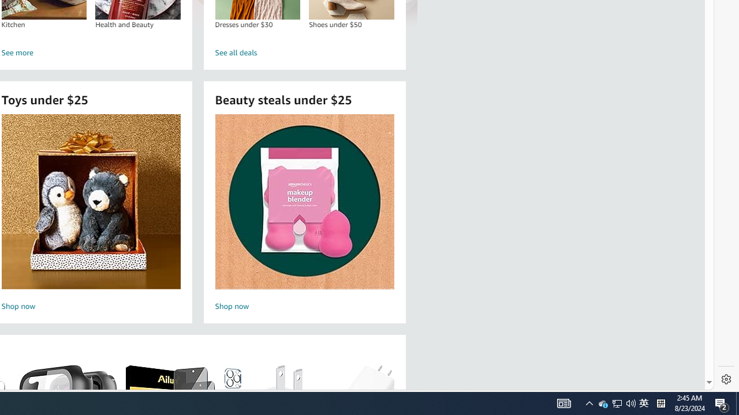 This screenshot has height=415, width=739. What do you see at coordinates (304, 214) in the screenshot?
I see `Beauty steals under $25 Shop now` at bounding box center [304, 214].